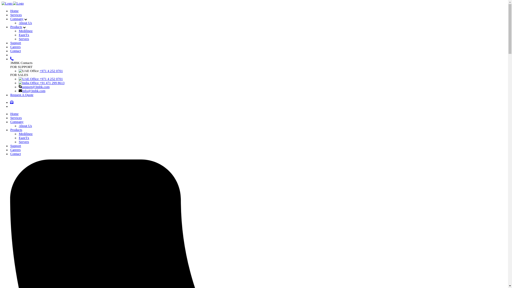 This screenshot has height=288, width=512. What do you see at coordinates (21, 152) in the screenshot?
I see `Company` at bounding box center [21, 152].